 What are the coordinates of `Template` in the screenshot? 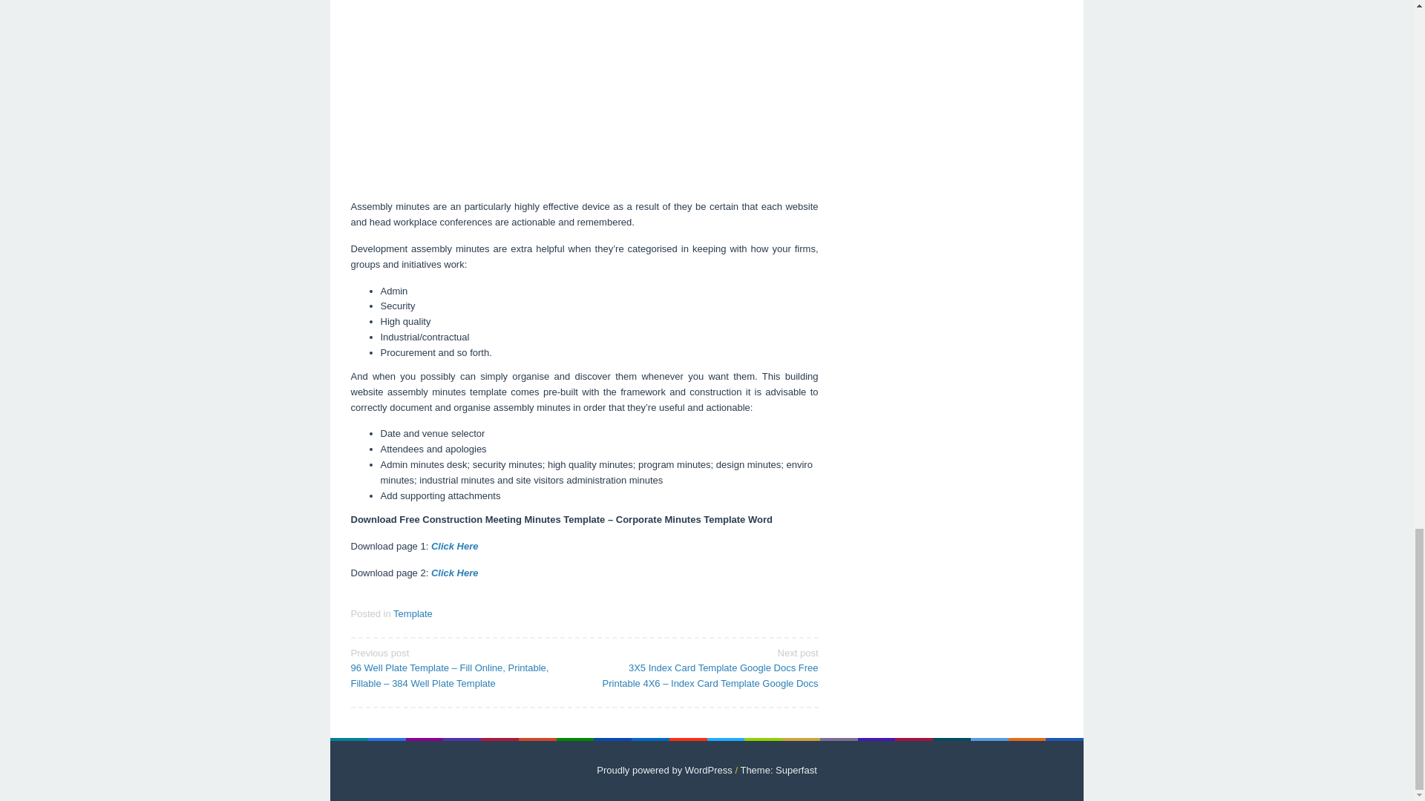 It's located at (413, 613).